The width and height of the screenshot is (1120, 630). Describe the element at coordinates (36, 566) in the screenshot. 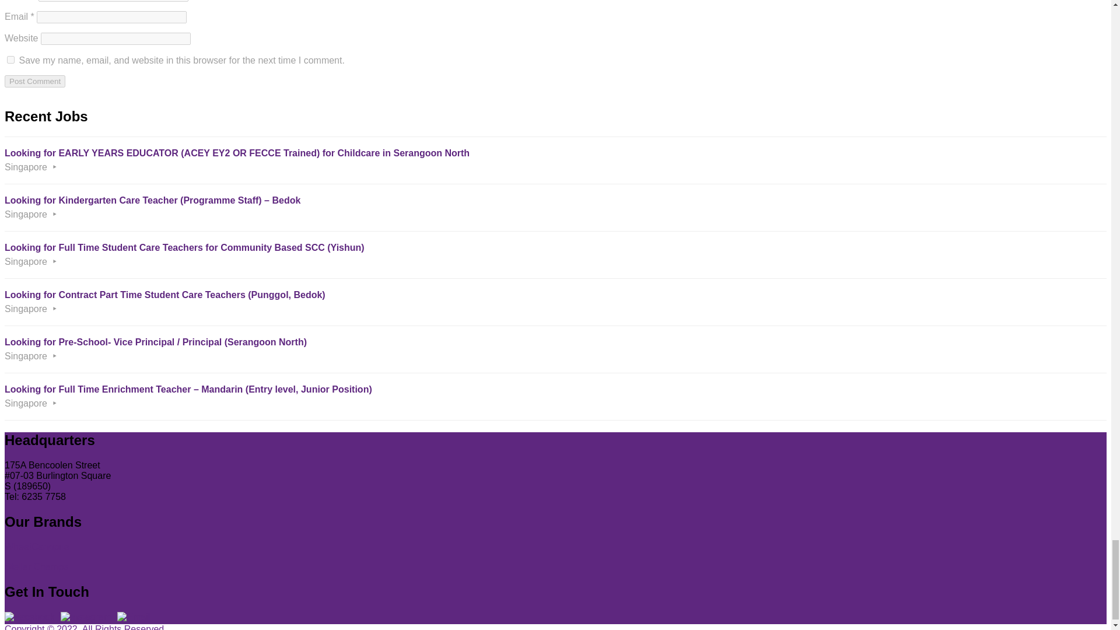

I see `Stellar Champs` at that location.